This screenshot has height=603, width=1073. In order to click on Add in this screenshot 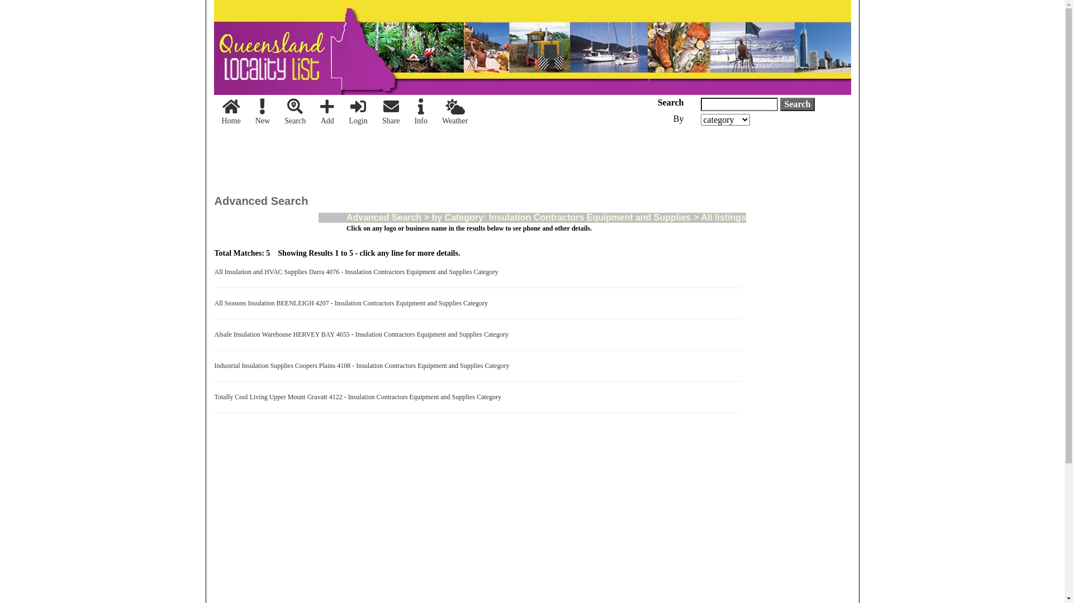, I will do `click(327, 113)`.